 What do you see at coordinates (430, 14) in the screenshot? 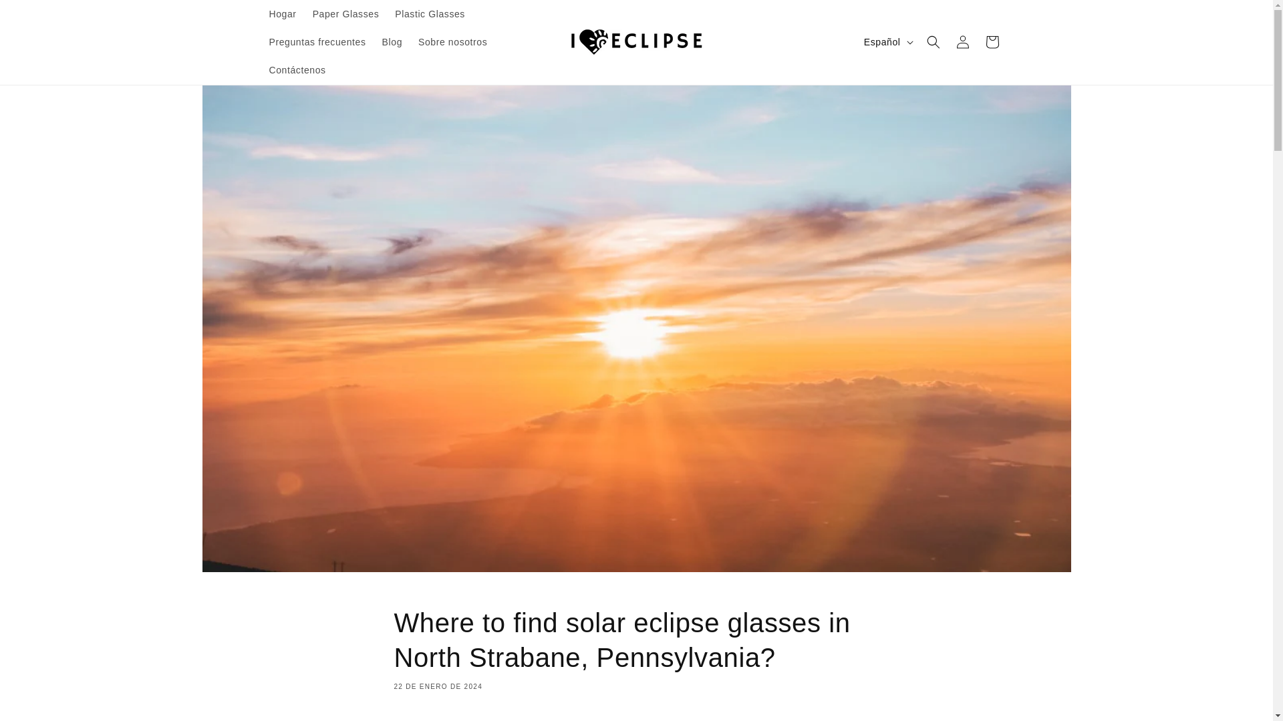
I see `Plastic Glasses` at bounding box center [430, 14].